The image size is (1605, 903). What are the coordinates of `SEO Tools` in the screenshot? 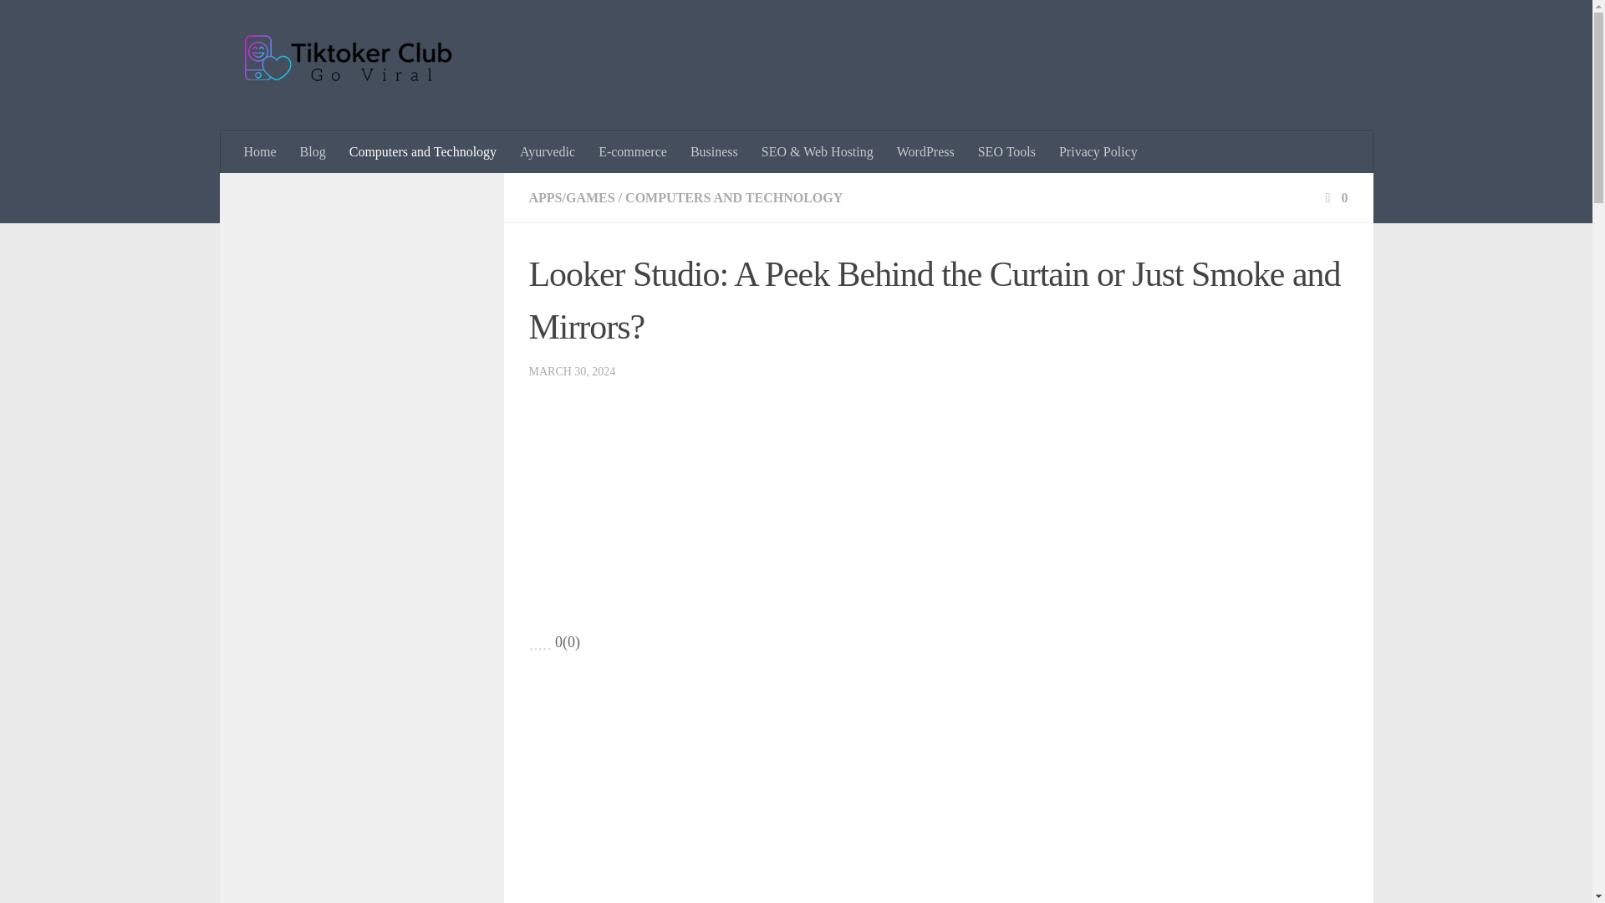 It's located at (1006, 152).